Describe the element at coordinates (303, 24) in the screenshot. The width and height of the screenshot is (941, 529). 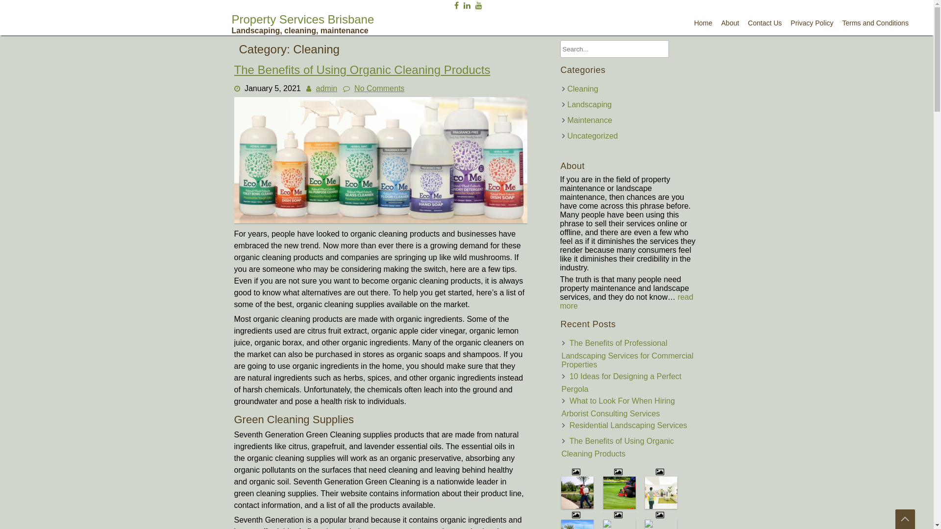
I see `Property Services Brisbane` at that location.